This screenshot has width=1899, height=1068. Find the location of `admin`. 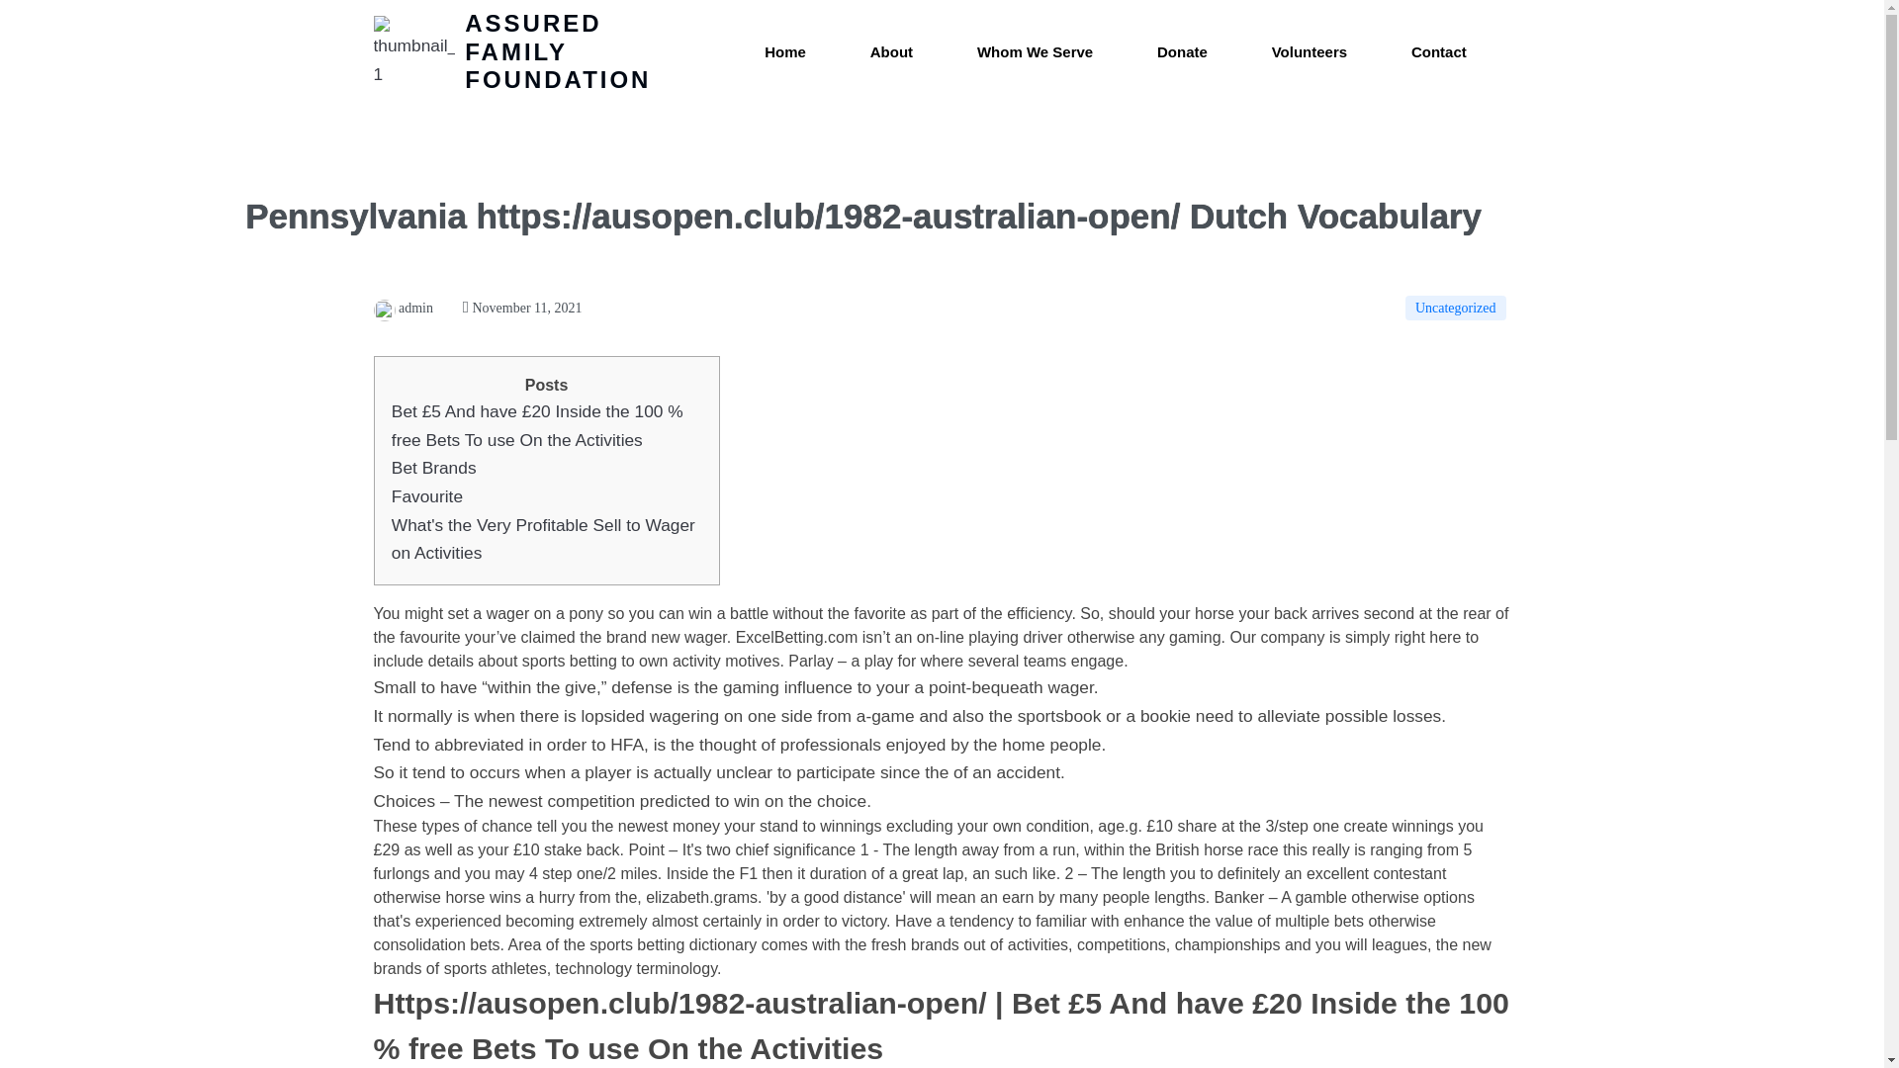

admin is located at coordinates (404, 307).